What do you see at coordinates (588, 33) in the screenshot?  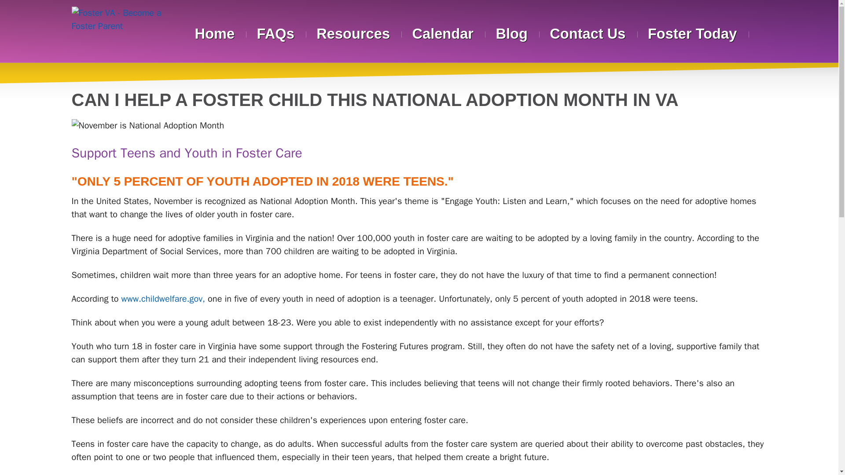 I see `Contact Us` at bounding box center [588, 33].